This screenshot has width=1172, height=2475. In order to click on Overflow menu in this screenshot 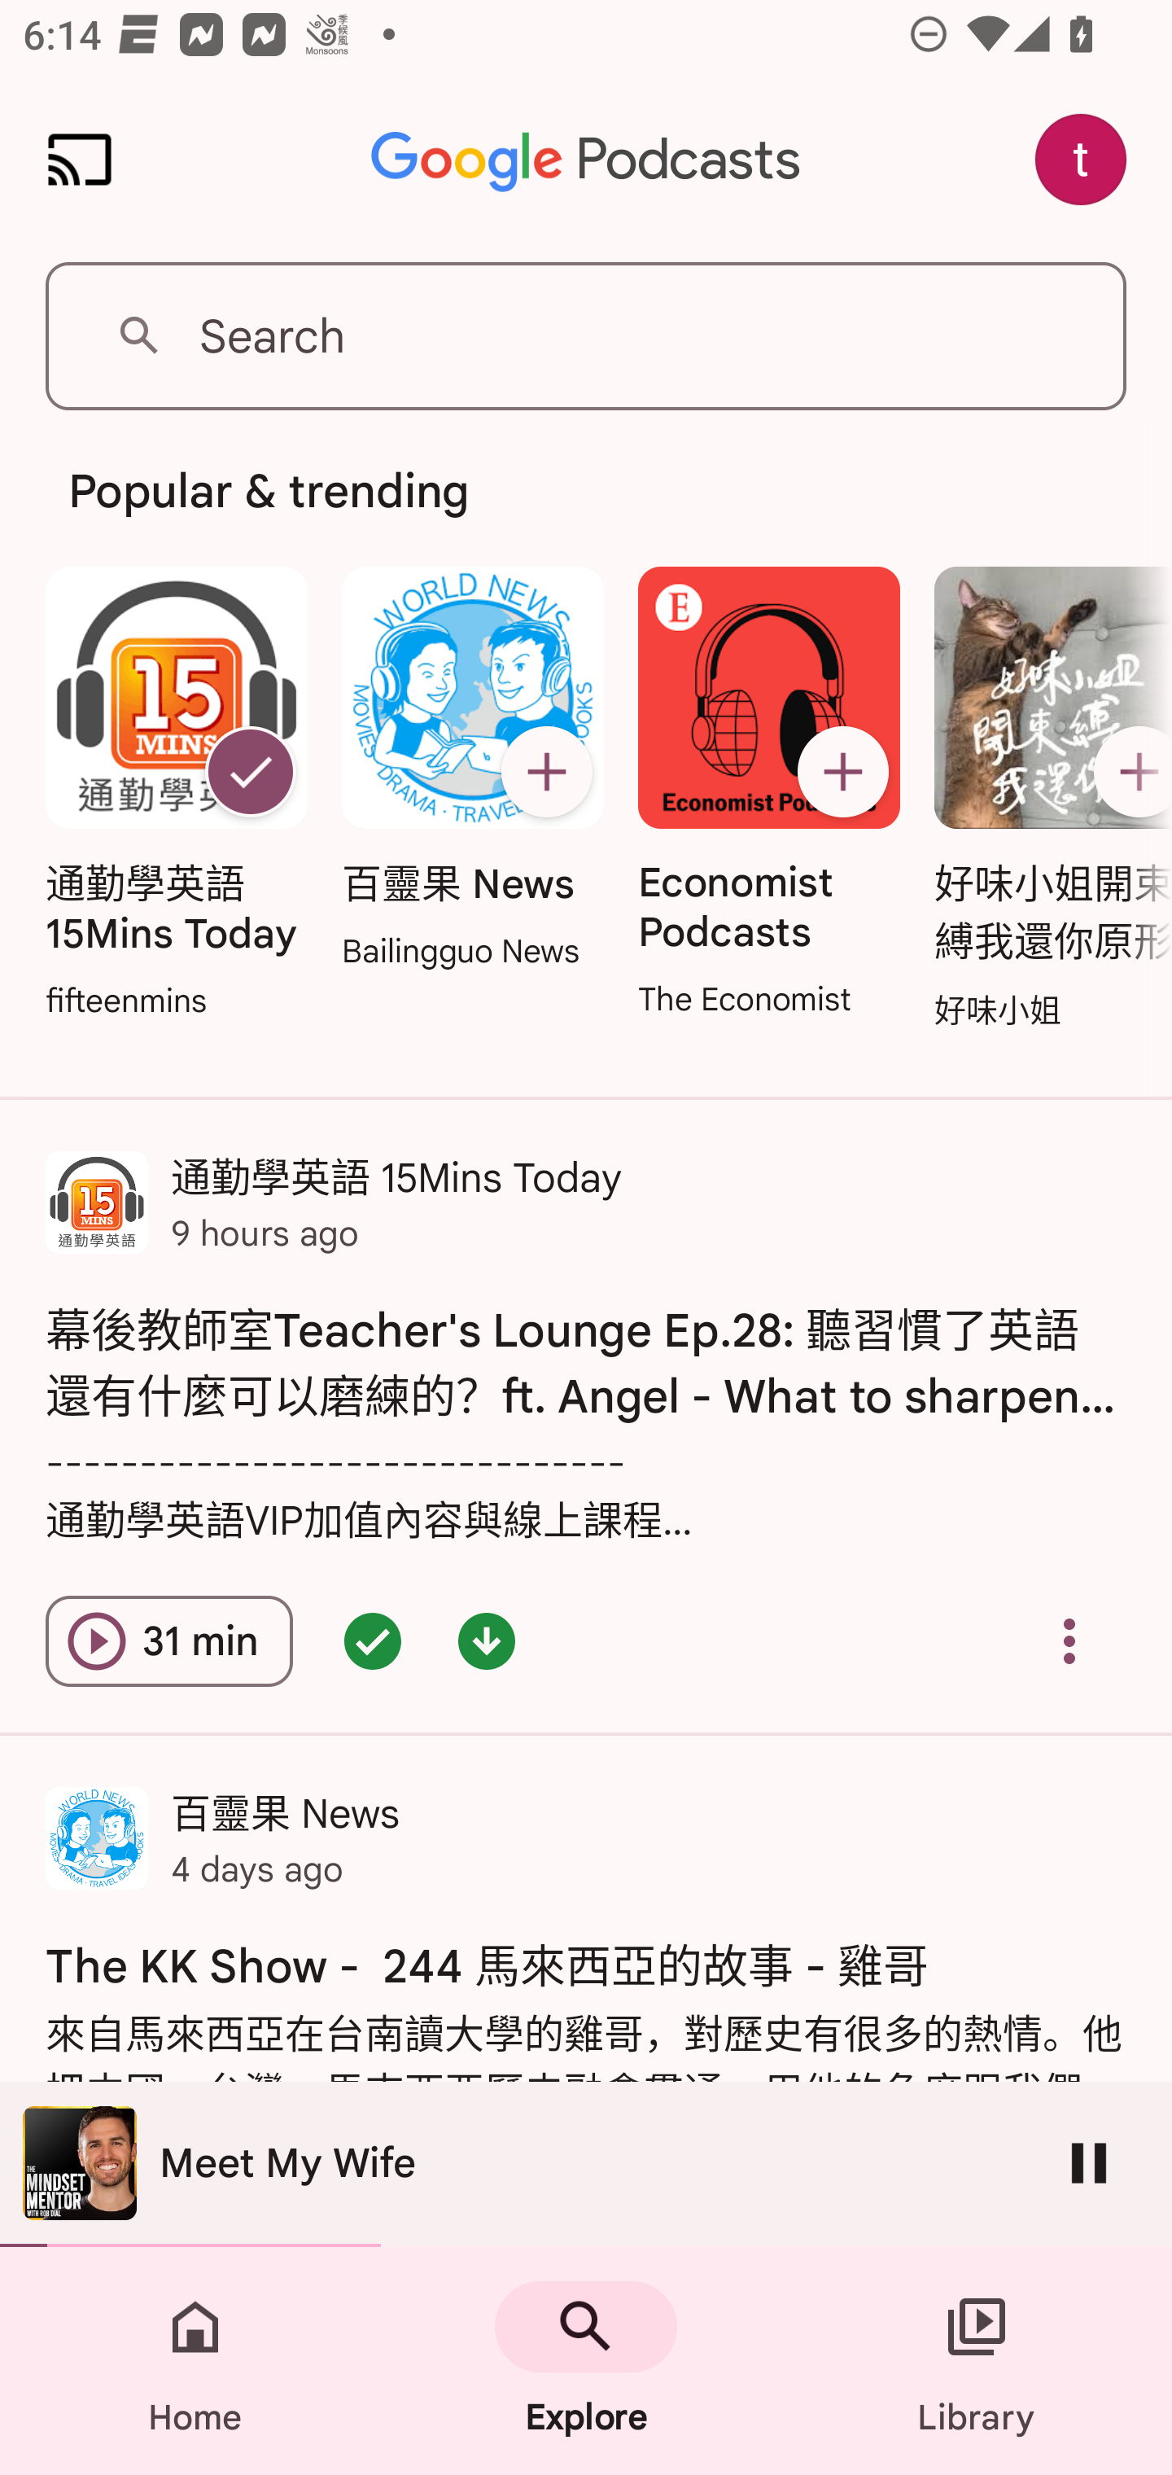, I will do `click(1069, 1641)`.